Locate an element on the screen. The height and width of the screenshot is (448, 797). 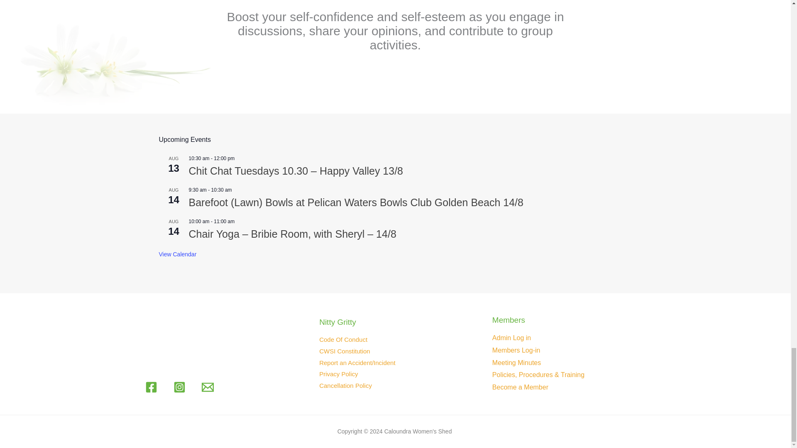
View Calendar is located at coordinates (177, 254).